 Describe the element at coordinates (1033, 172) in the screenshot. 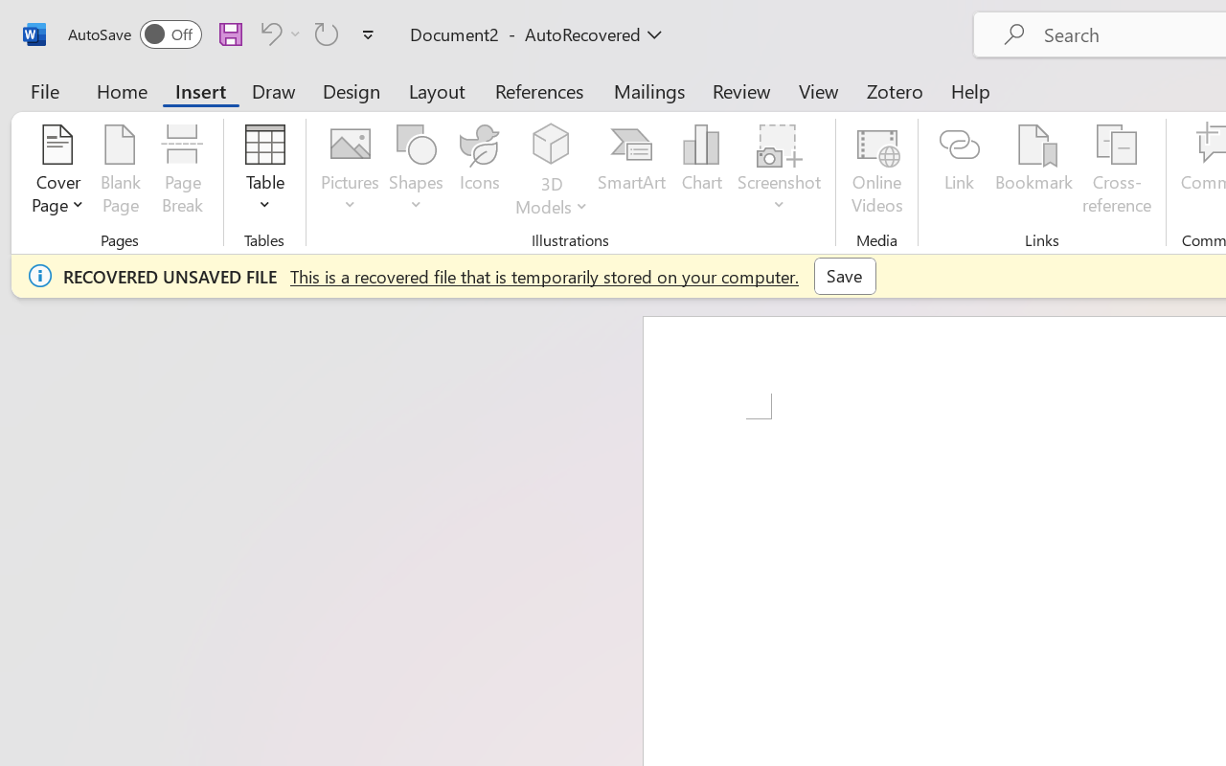

I see `Bookmark...` at that location.